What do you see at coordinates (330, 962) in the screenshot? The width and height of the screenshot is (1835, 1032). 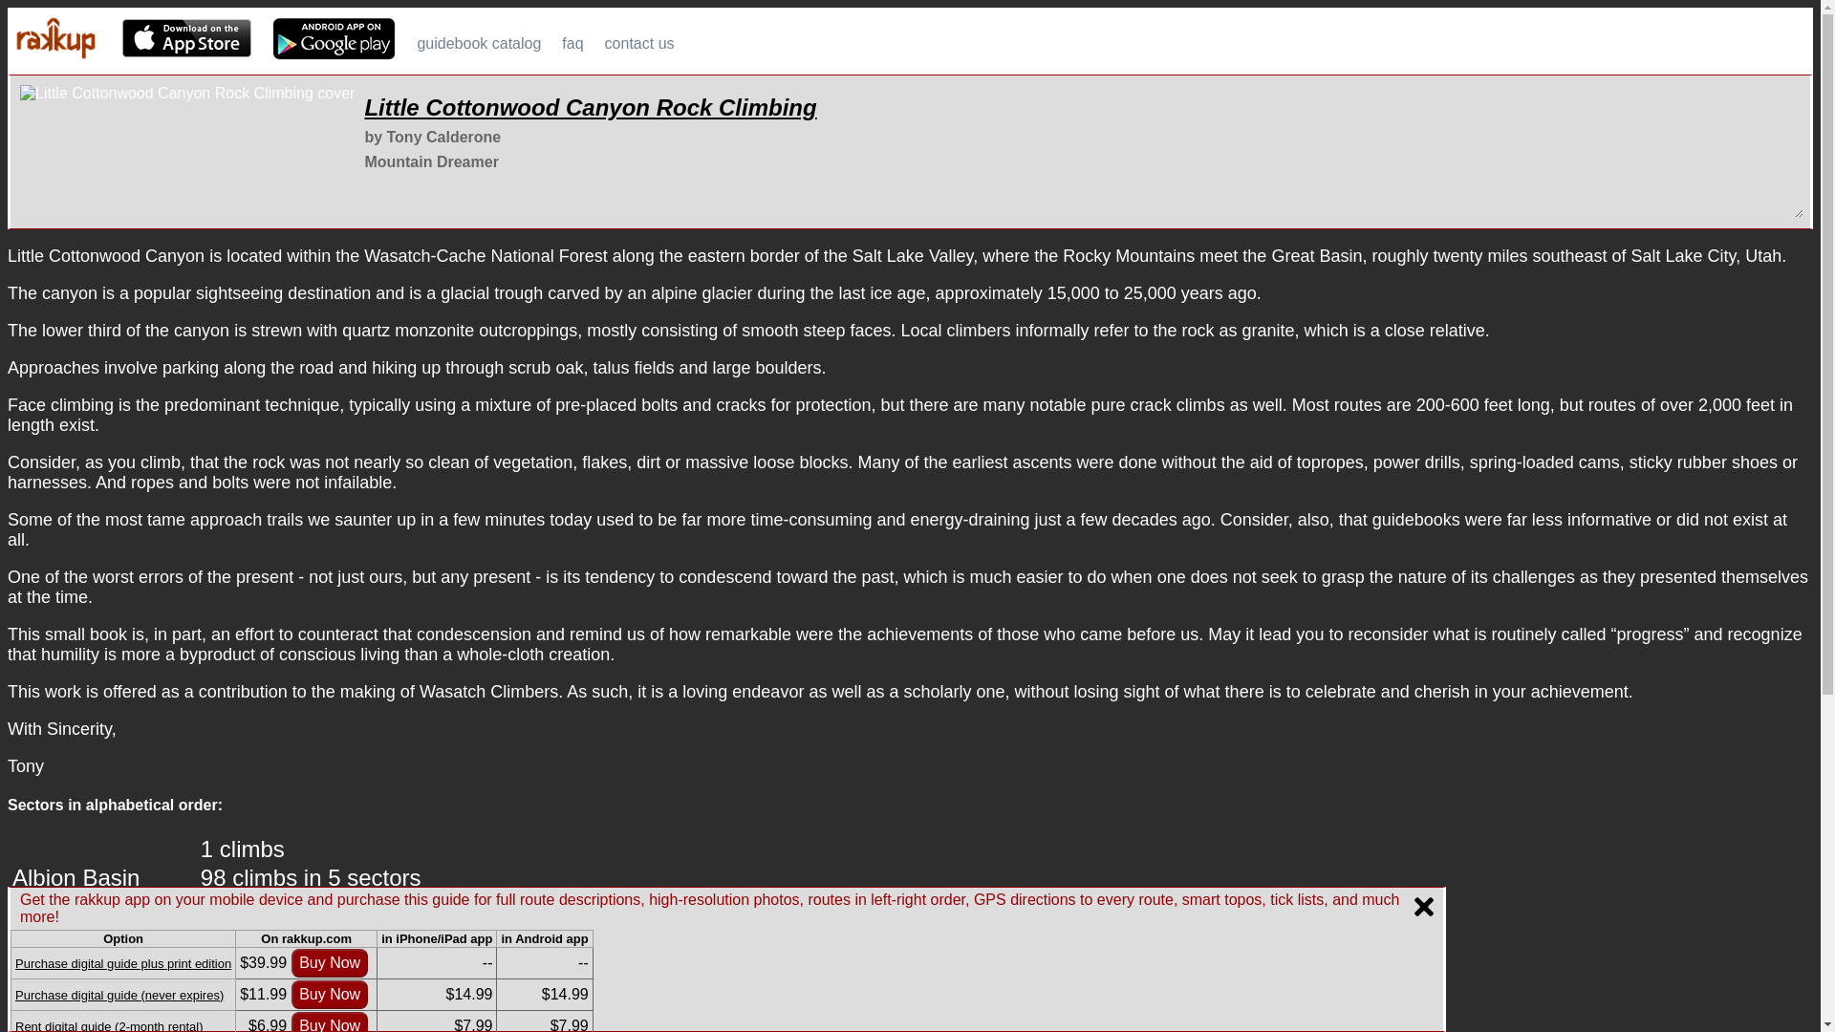 I see `Buy Now` at bounding box center [330, 962].